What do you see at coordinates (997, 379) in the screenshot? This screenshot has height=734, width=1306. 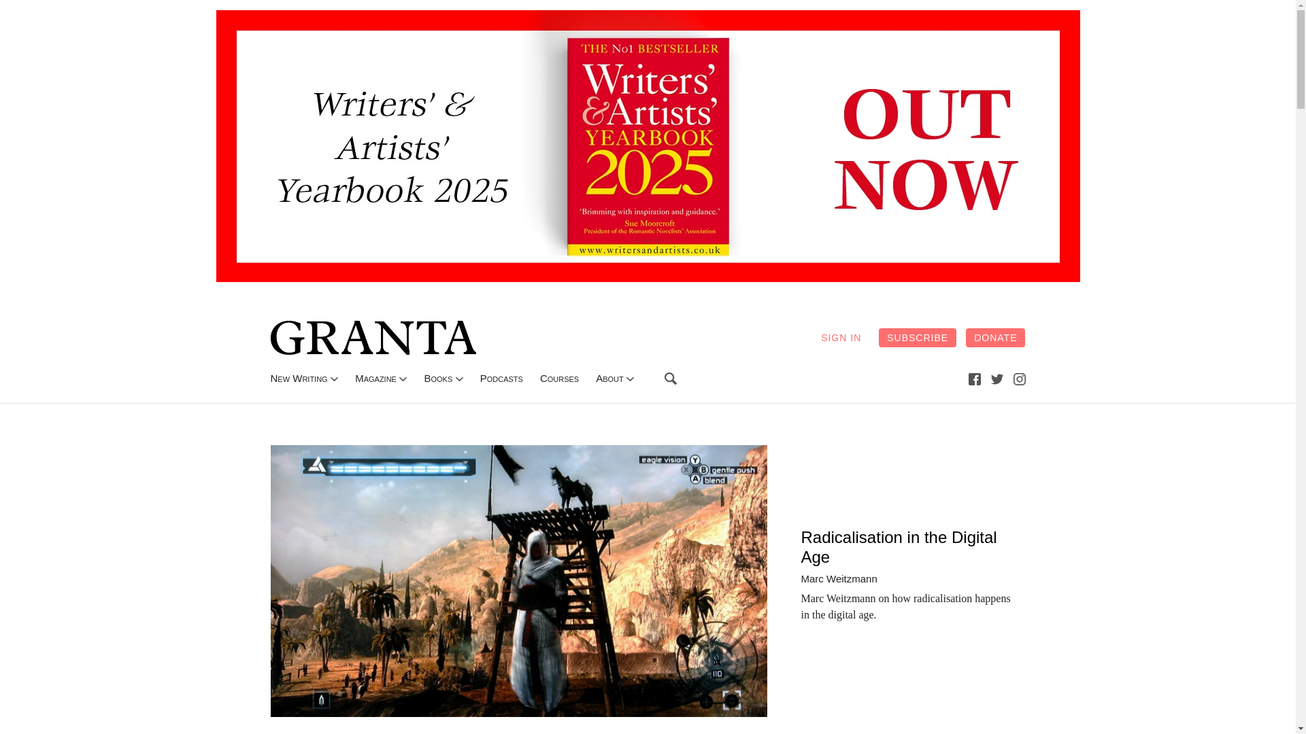 I see `twitter Created with Sketch.` at bounding box center [997, 379].